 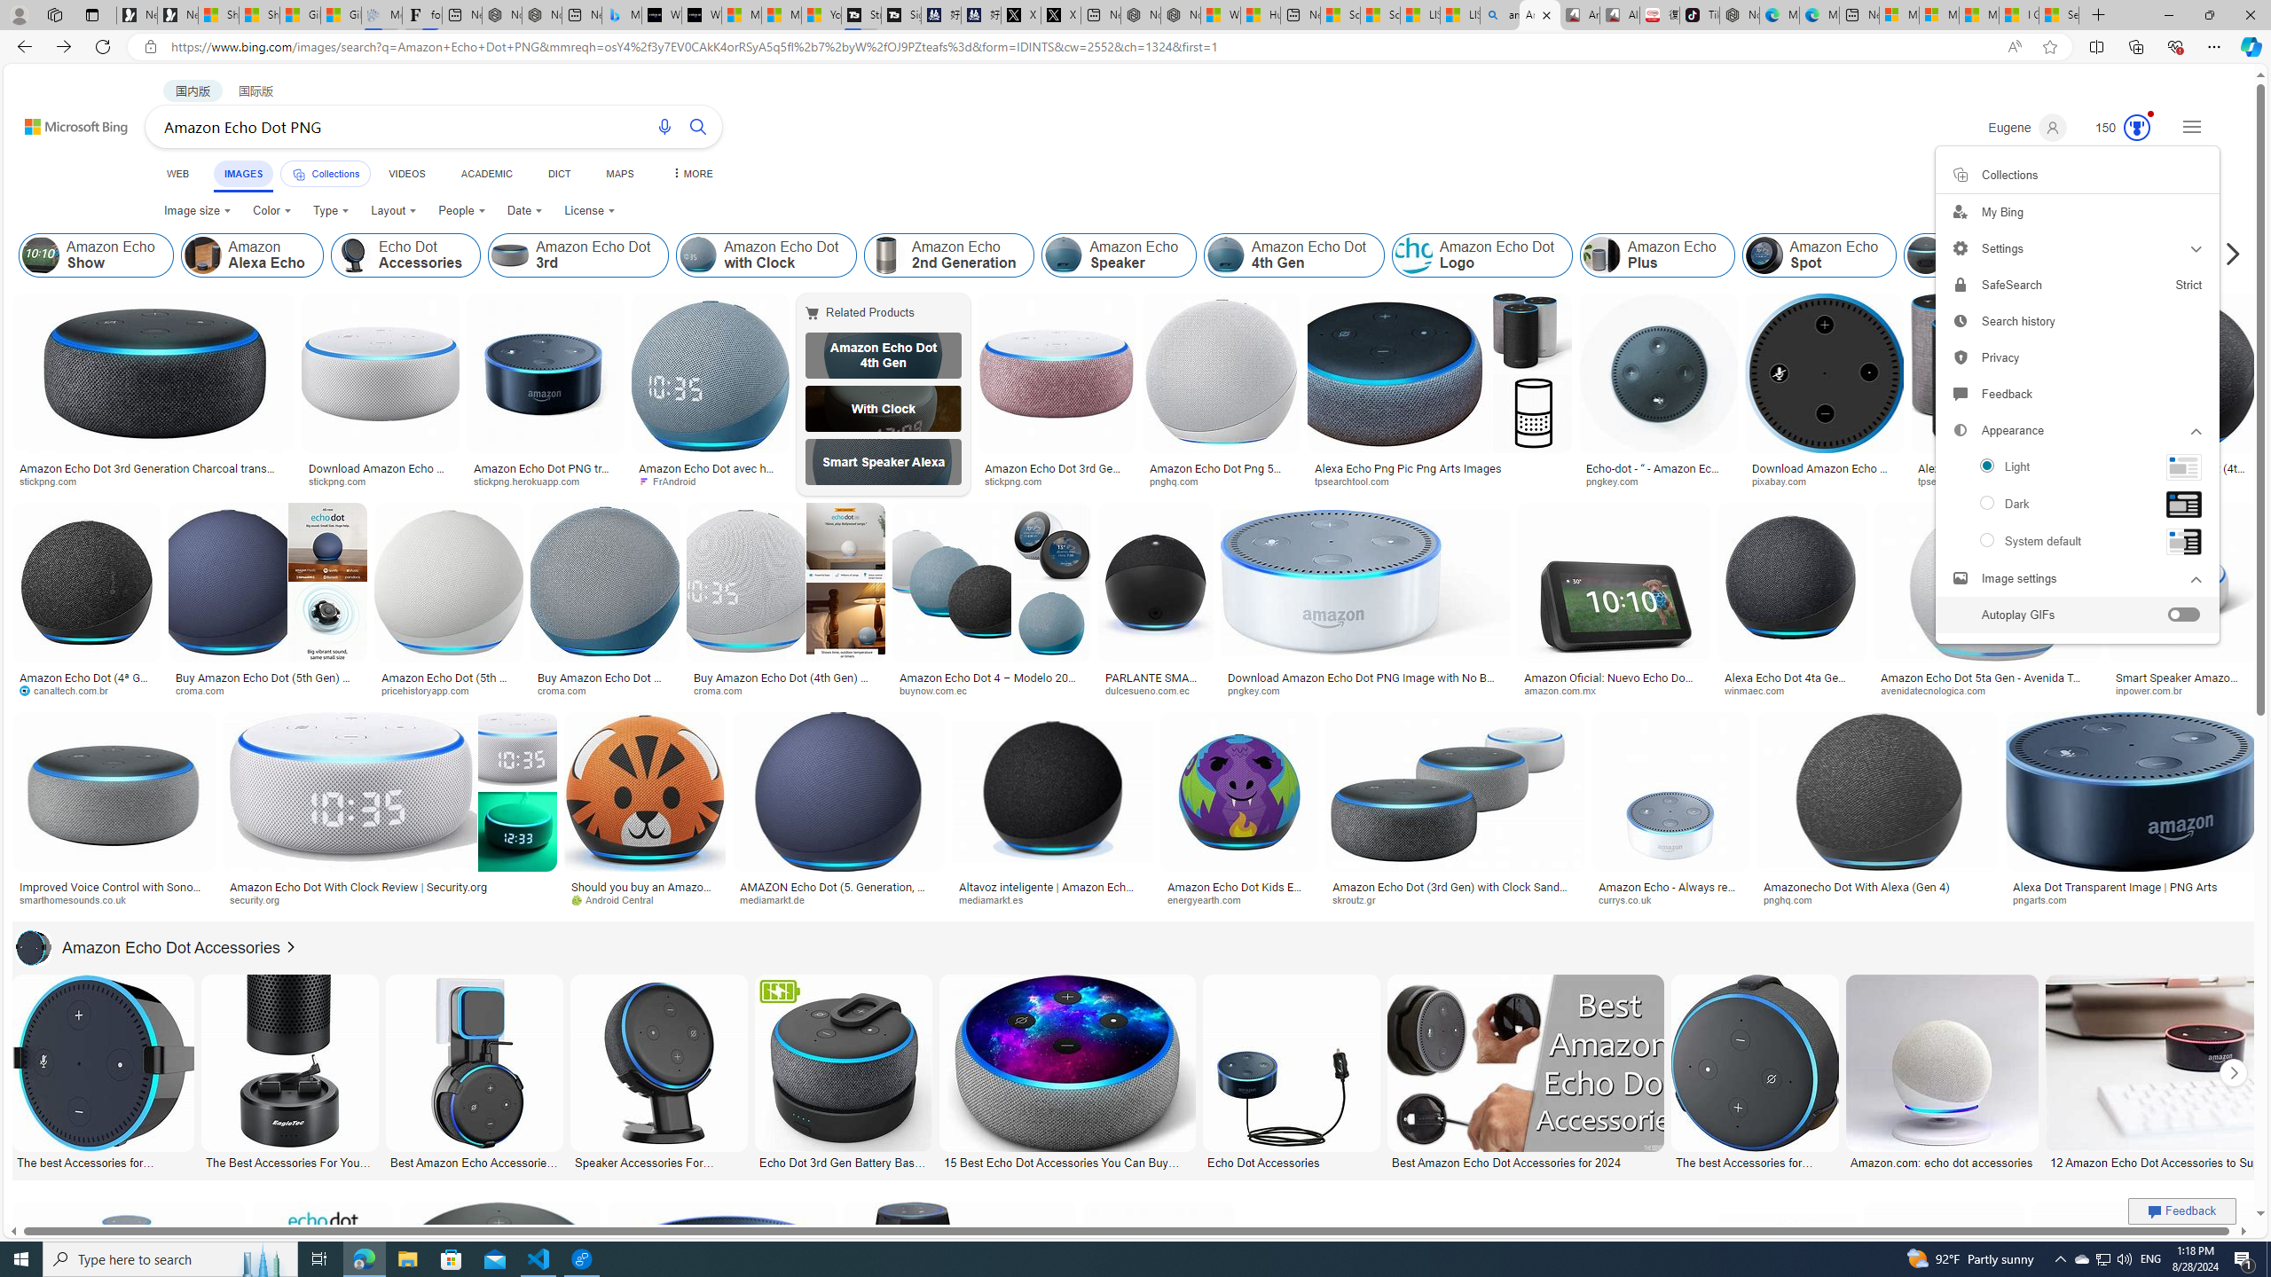 I want to click on inpower.com.br, so click(x=2182, y=690).